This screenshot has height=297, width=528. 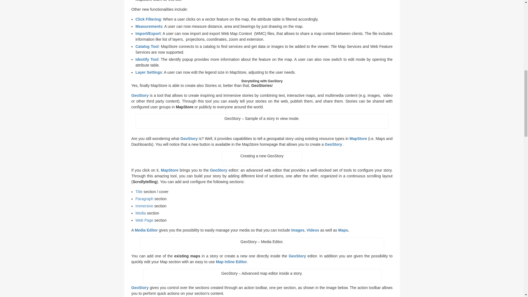 What do you see at coordinates (148, 19) in the screenshot?
I see `Click Filtering` at bounding box center [148, 19].